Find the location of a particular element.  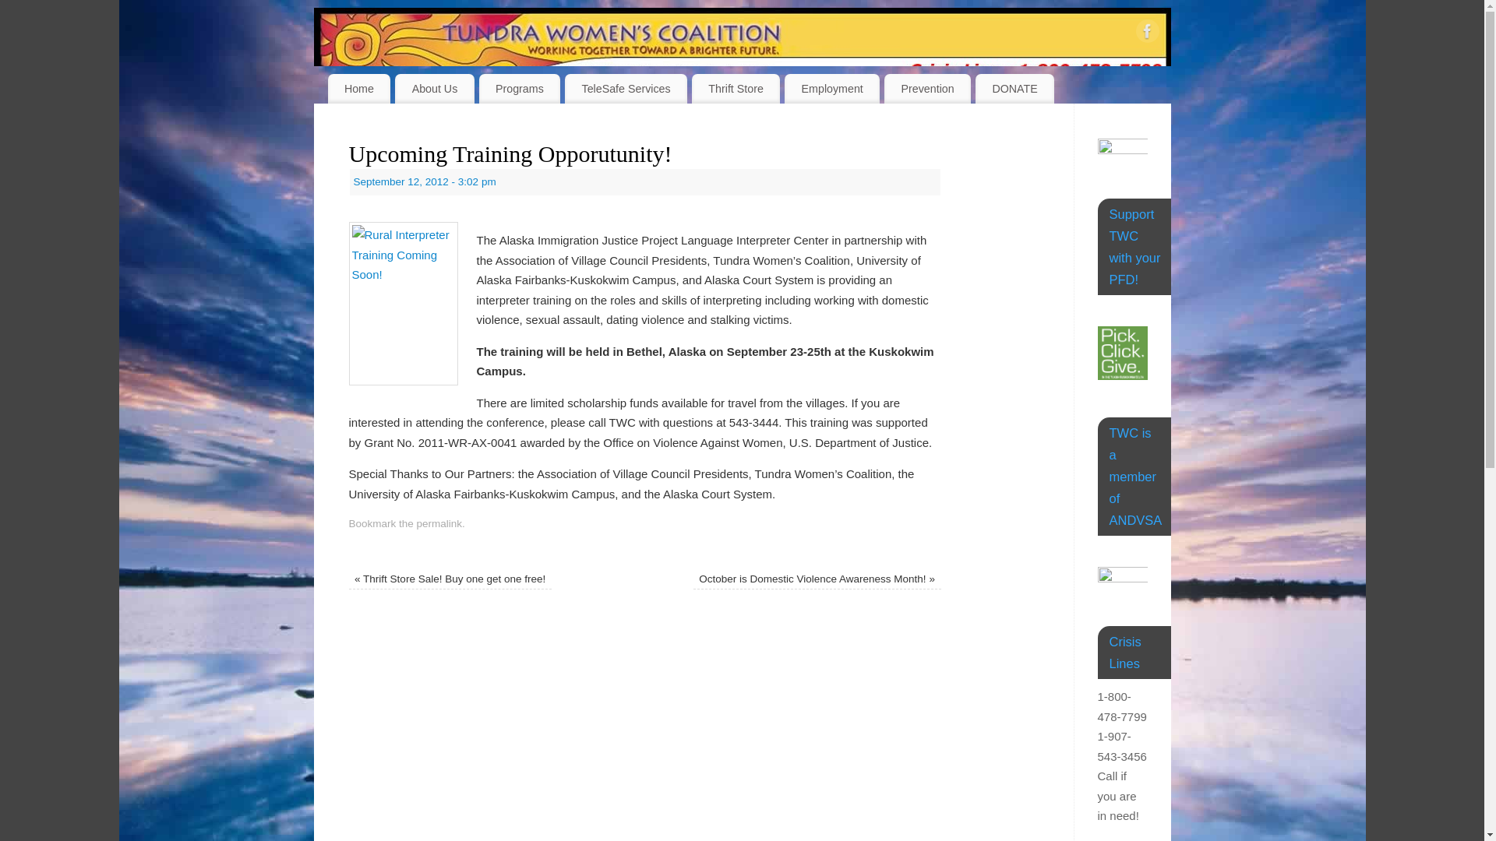

DONATE is located at coordinates (1014, 89).